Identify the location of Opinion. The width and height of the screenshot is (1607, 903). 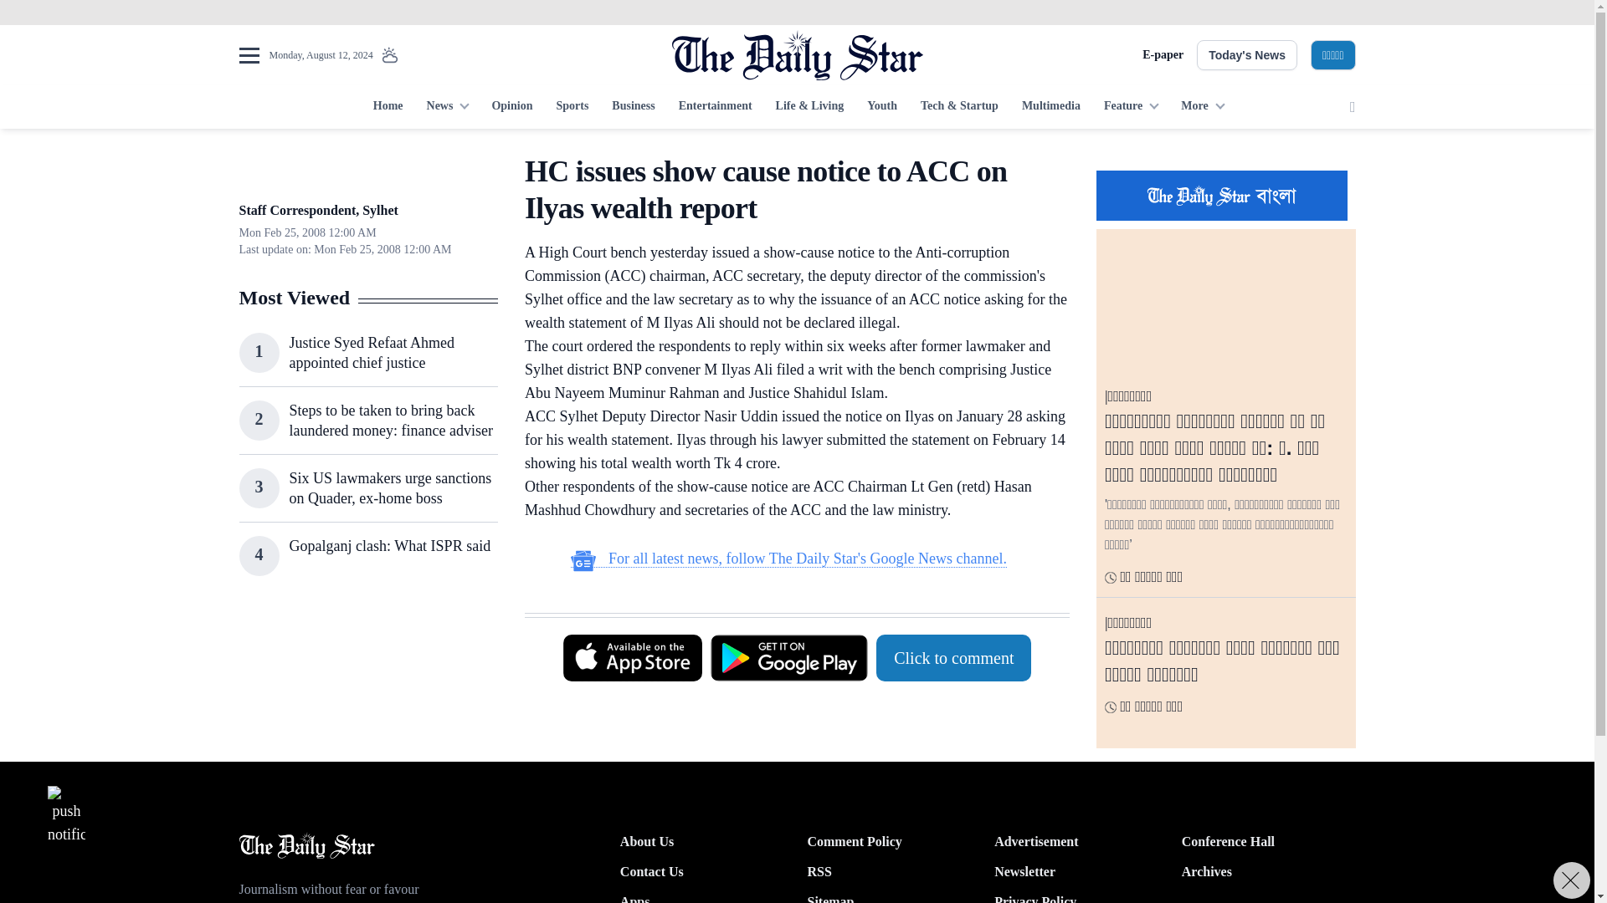
(511, 107).